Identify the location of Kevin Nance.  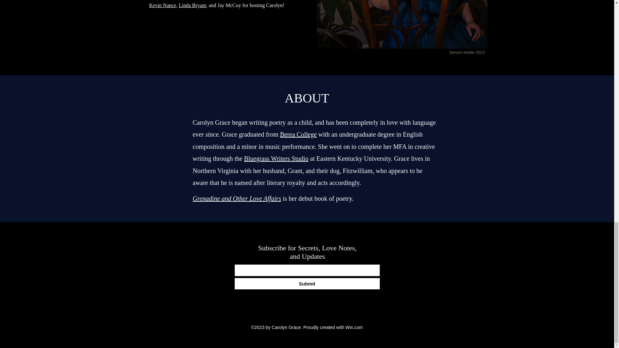
(162, 5).